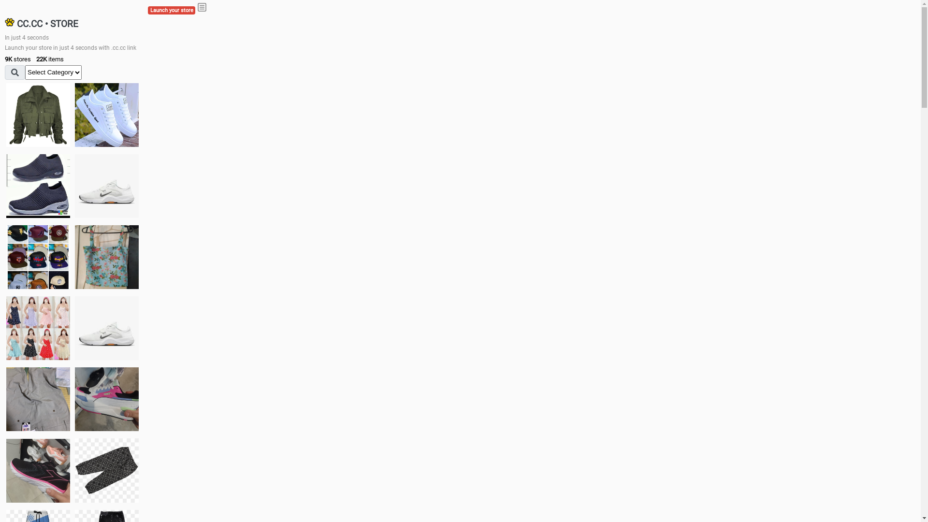 The image size is (928, 522). Describe the element at coordinates (38, 257) in the screenshot. I see `Things we need` at that location.